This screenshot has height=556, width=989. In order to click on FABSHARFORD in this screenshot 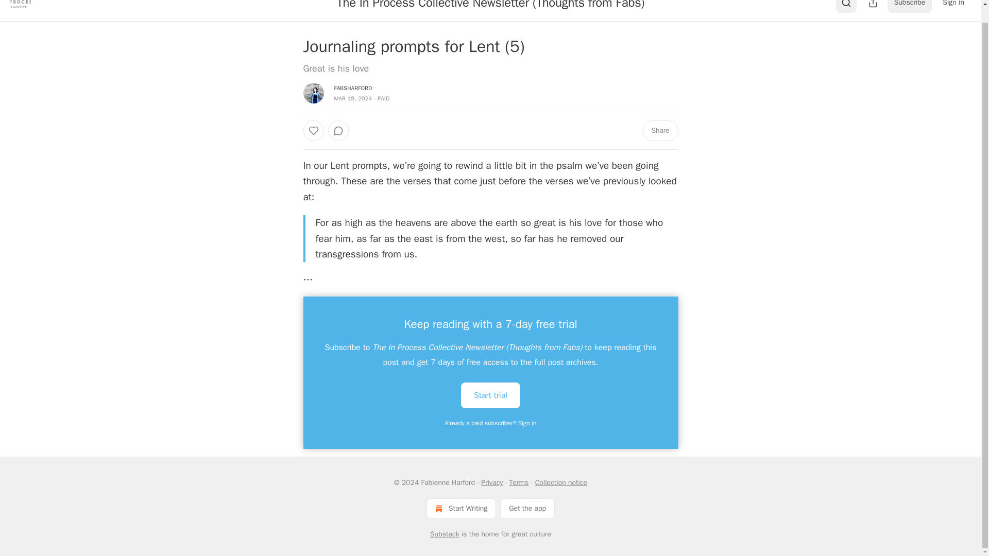, I will do `click(352, 88)`.